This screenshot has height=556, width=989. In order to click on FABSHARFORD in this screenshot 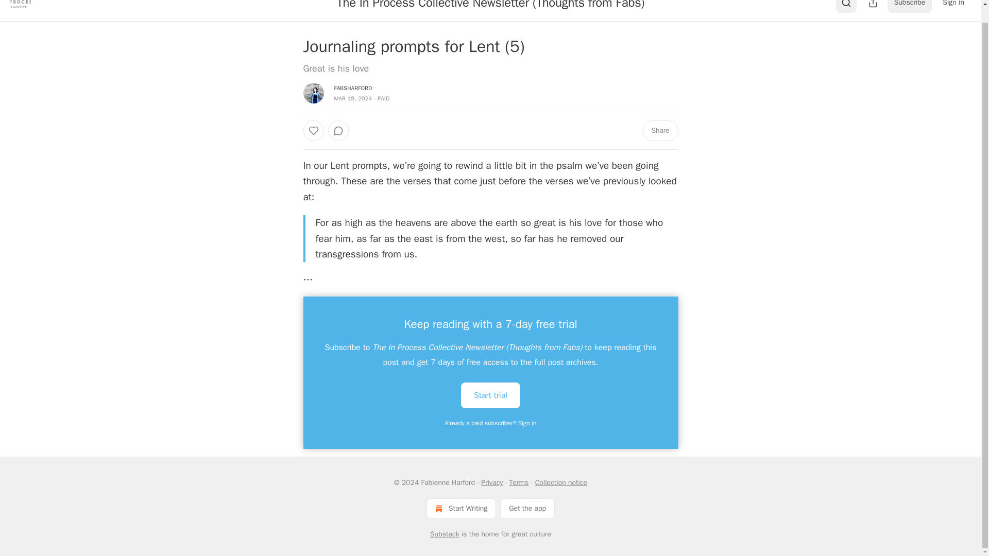, I will do `click(352, 88)`.